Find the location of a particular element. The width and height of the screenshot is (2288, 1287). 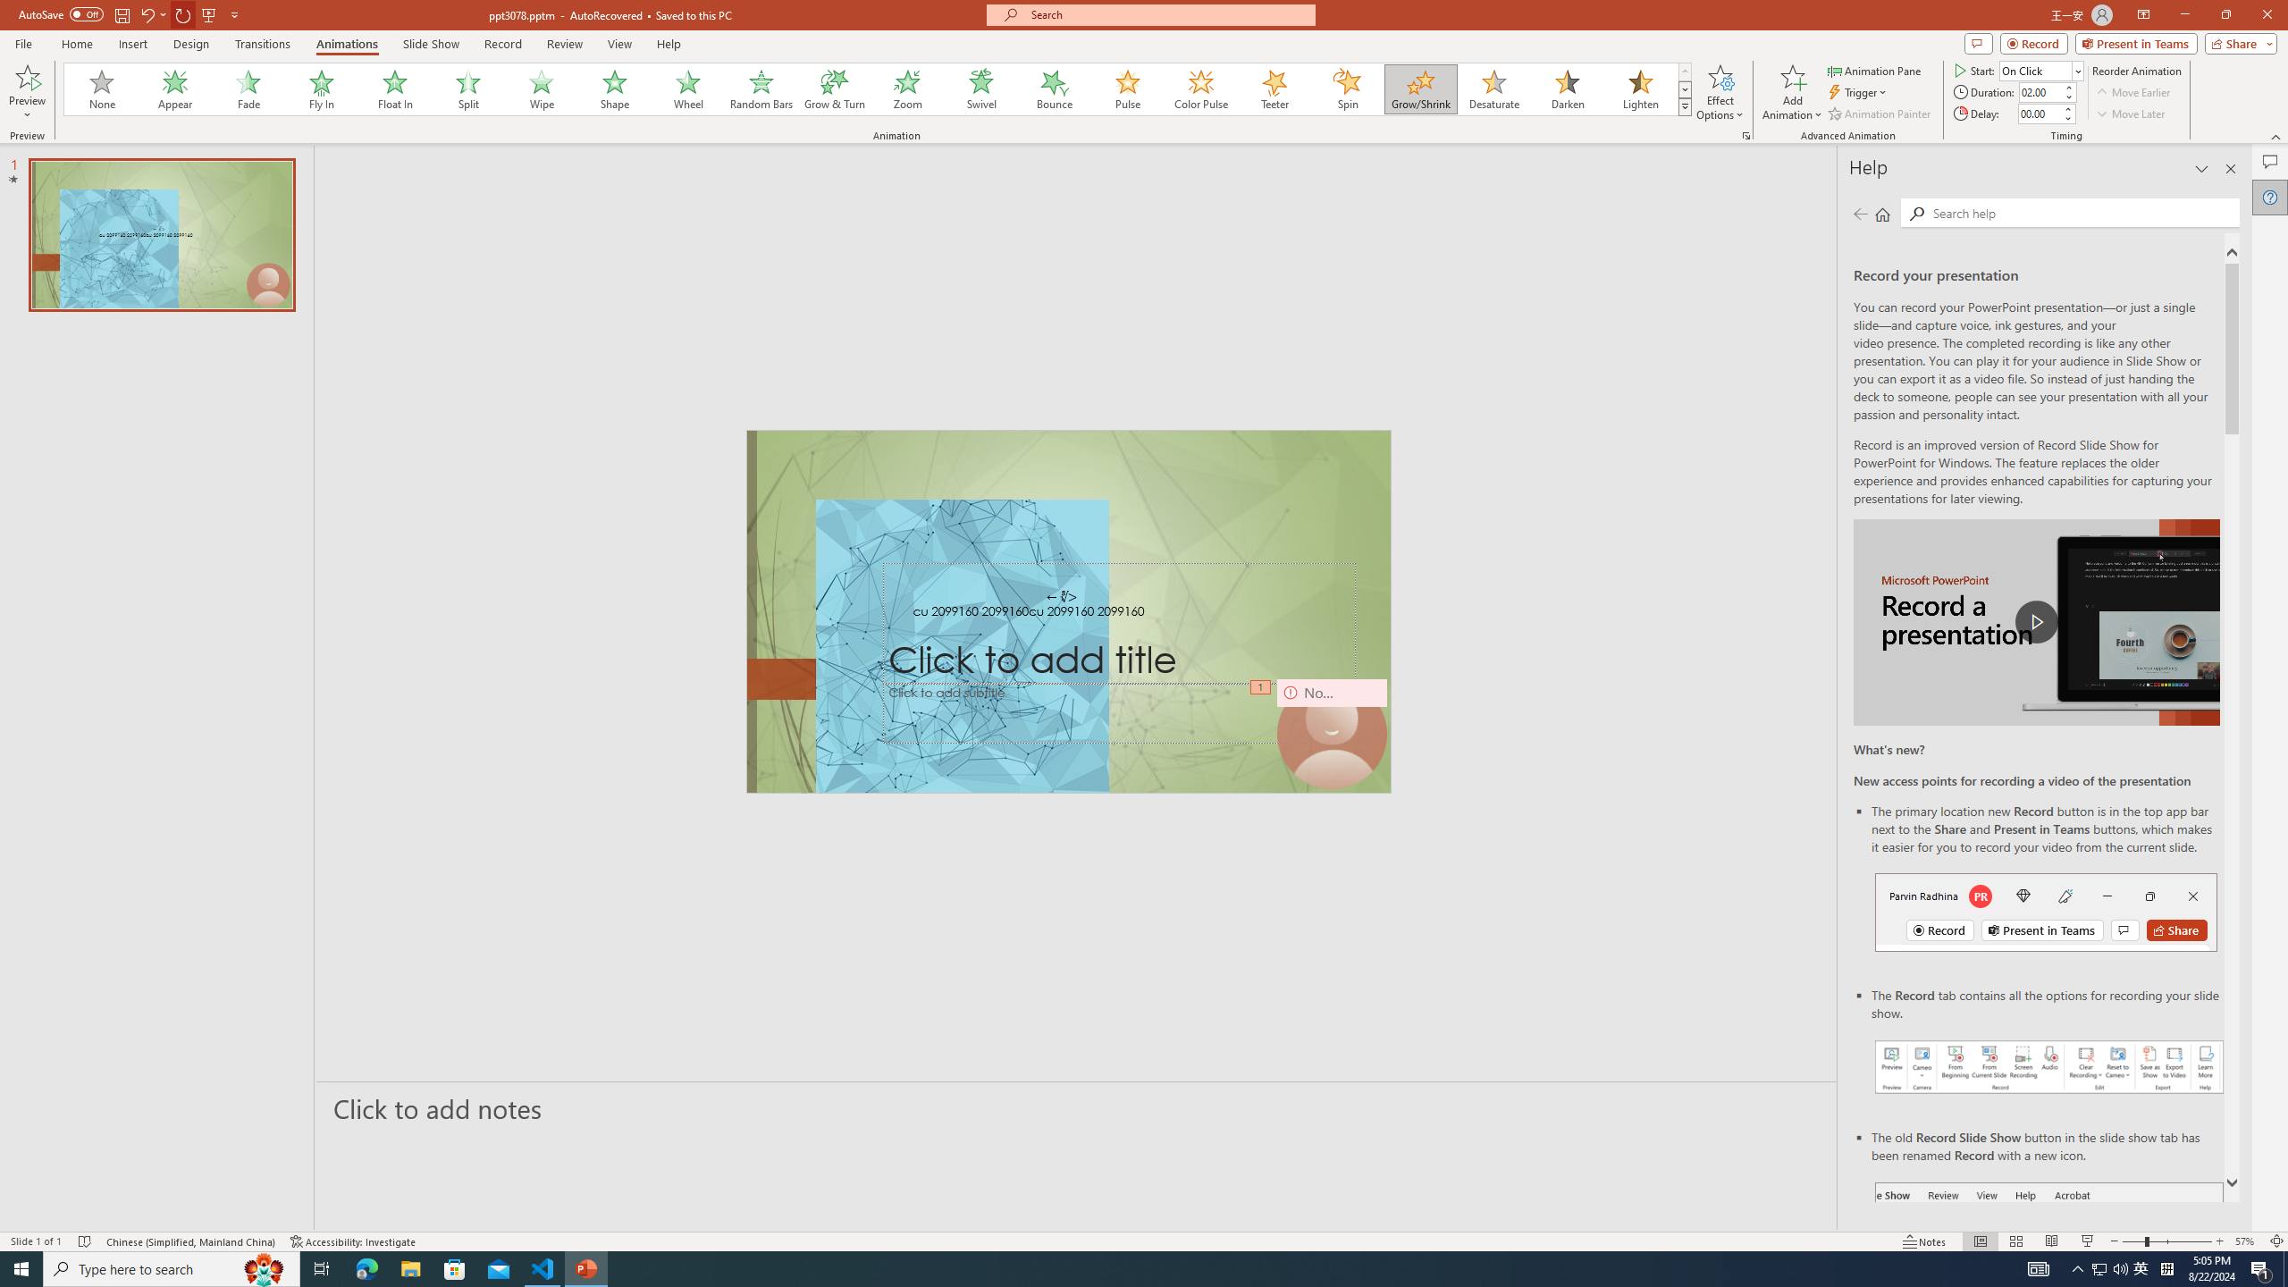

Desaturate is located at coordinates (1493, 89).